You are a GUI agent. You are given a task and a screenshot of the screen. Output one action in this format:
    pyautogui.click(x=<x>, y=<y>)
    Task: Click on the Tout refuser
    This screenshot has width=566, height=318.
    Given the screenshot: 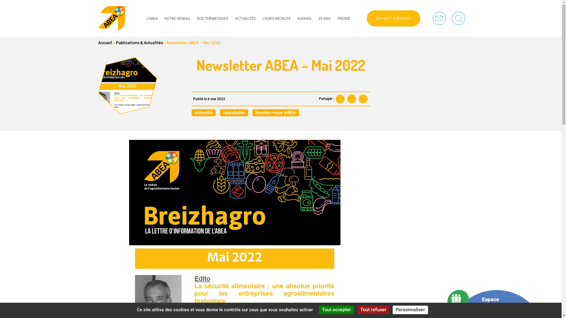 What is the action you would take?
    pyautogui.click(x=373, y=310)
    